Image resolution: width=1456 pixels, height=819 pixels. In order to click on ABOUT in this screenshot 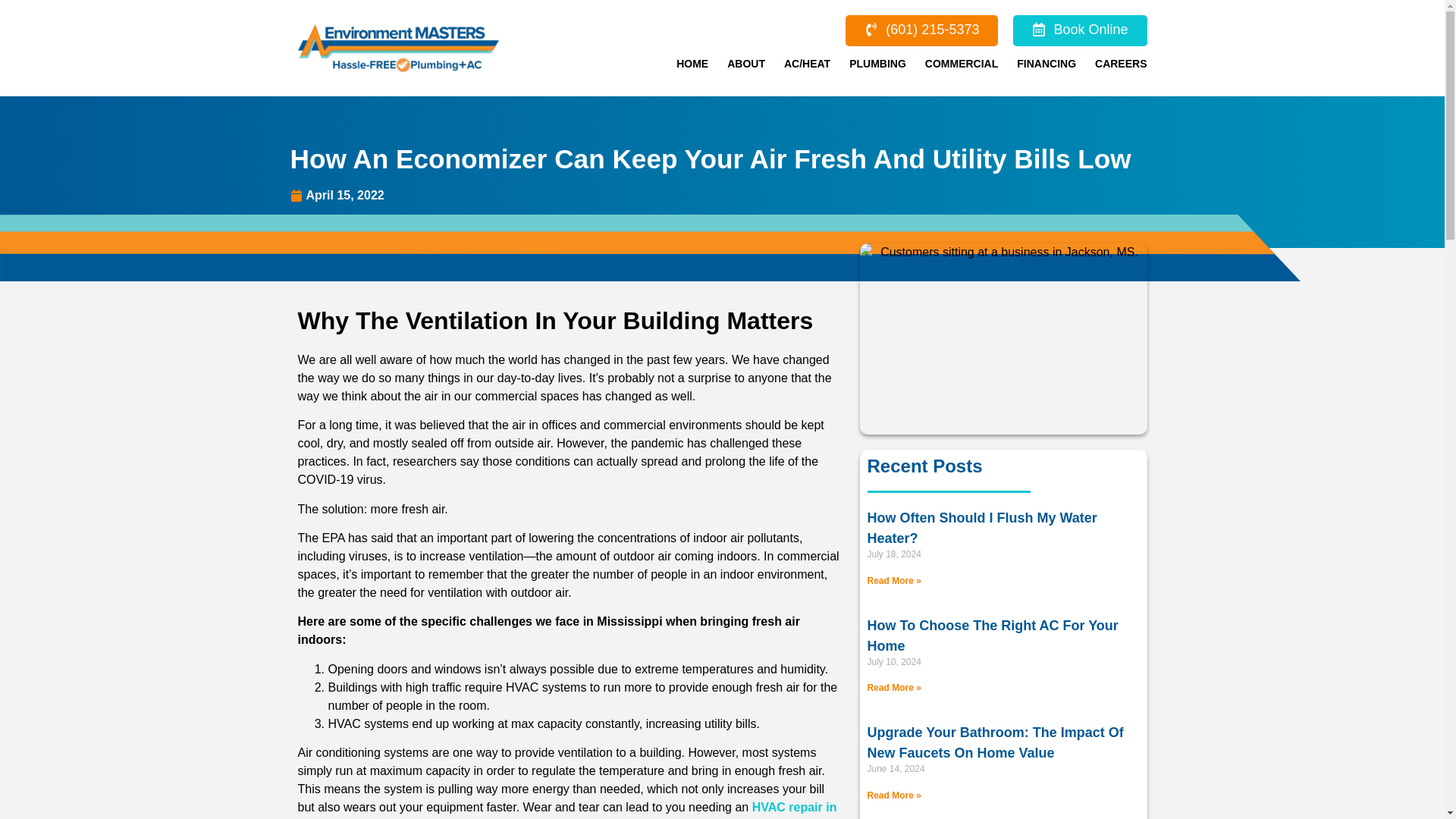, I will do `click(746, 63)`.